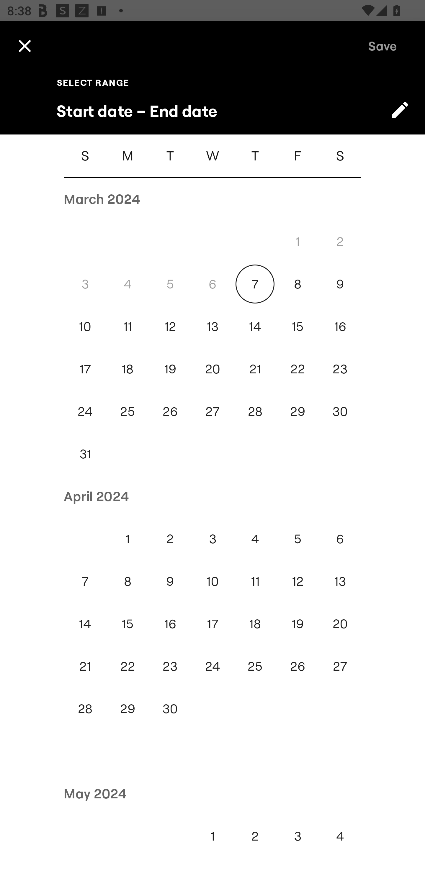 This screenshot has height=873, width=425. I want to click on 11 Mon, Mar 11, so click(127, 326).